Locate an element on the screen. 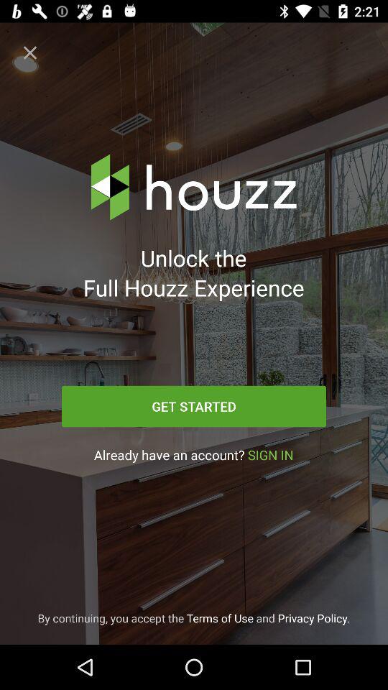  swipe until the get started icon is located at coordinates (194, 406).